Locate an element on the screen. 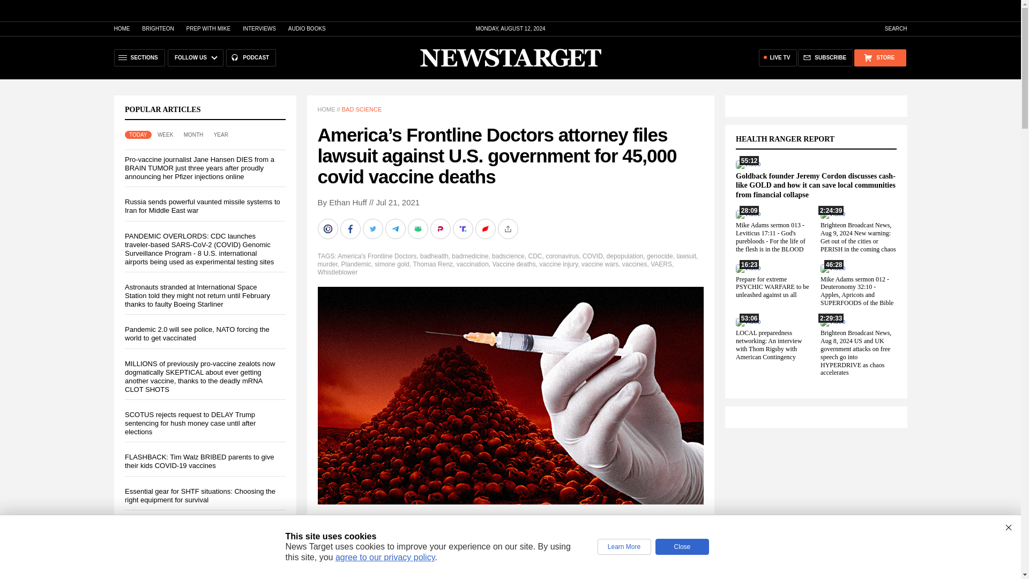 This screenshot has height=579, width=1029. Share on GAB is located at coordinates (419, 229).